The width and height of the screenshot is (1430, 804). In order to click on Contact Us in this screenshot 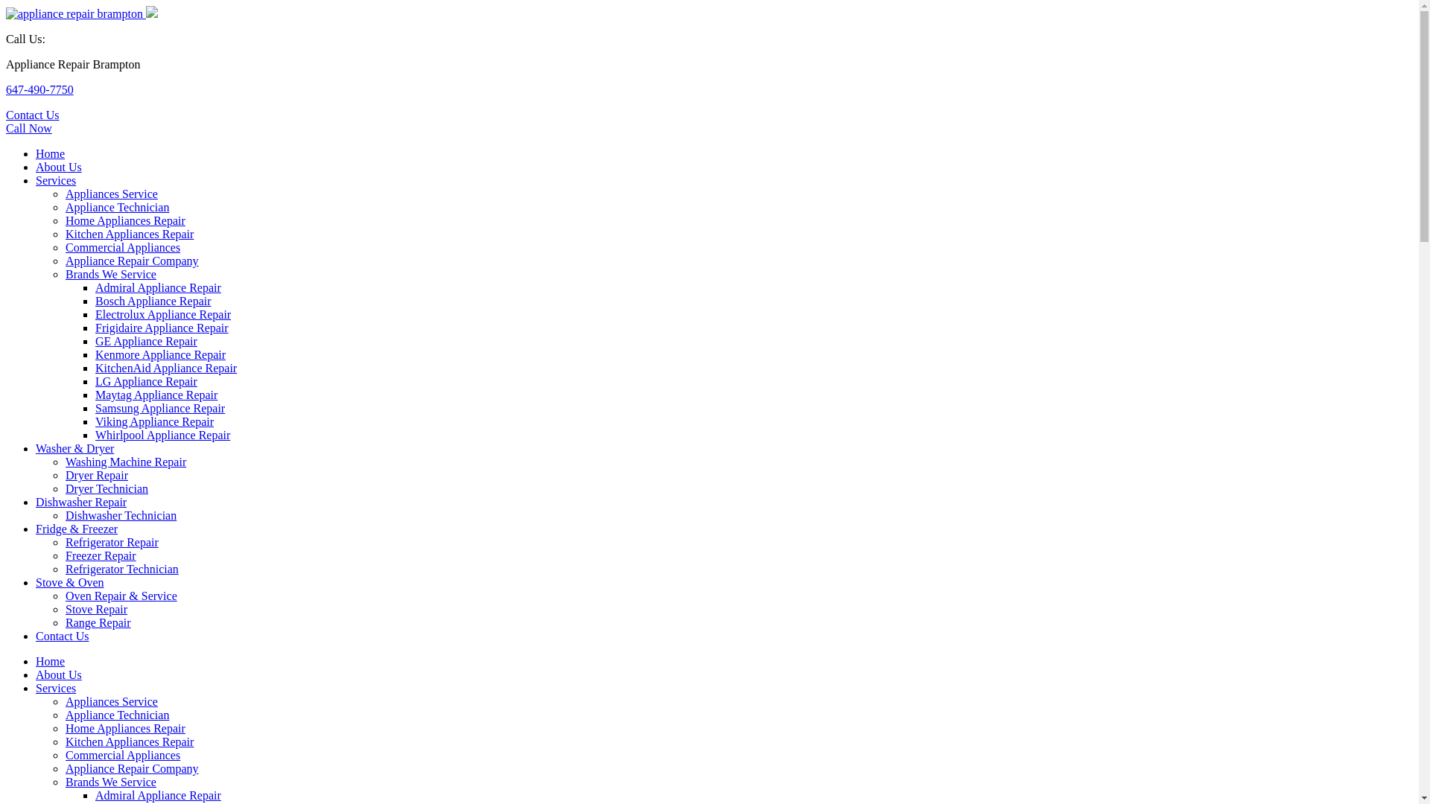, I will do `click(33, 115)`.